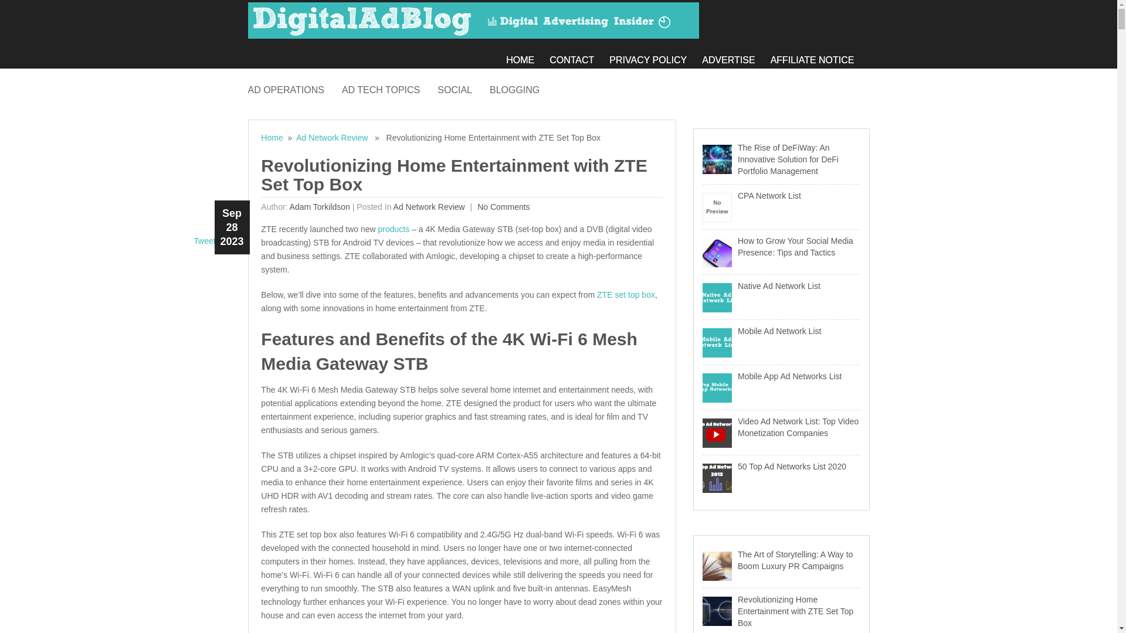 The width and height of the screenshot is (1126, 633). Describe the element at coordinates (781, 196) in the screenshot. I see `CPA Network List` at that location.